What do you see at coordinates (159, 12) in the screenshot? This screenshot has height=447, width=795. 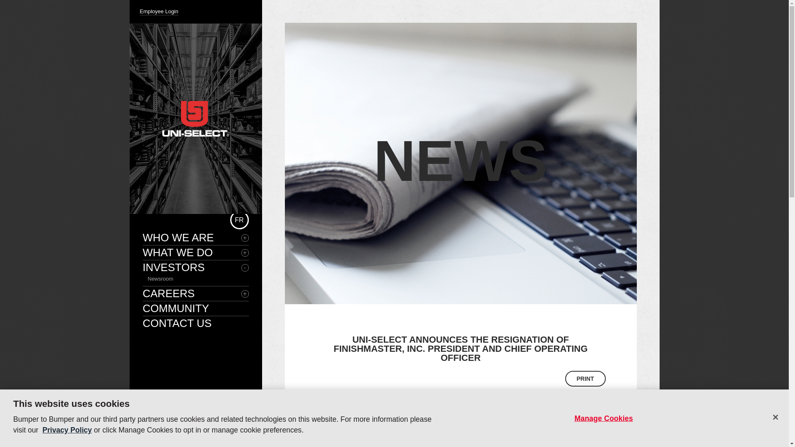 I see `Employee Login` at bounding box center [159, 12].